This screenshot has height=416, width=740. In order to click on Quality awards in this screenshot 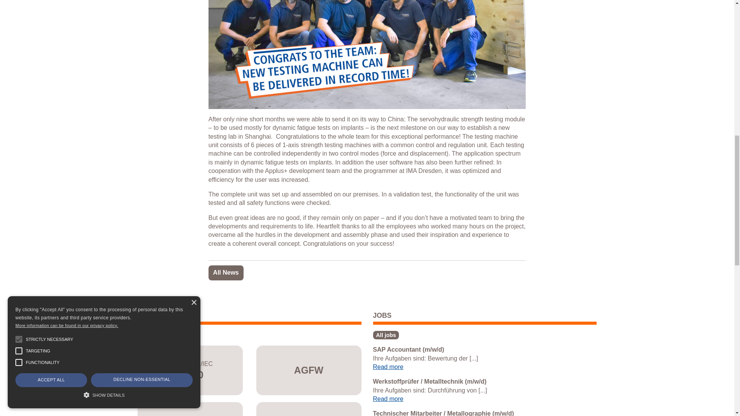, I will do `click(155, 335)`.